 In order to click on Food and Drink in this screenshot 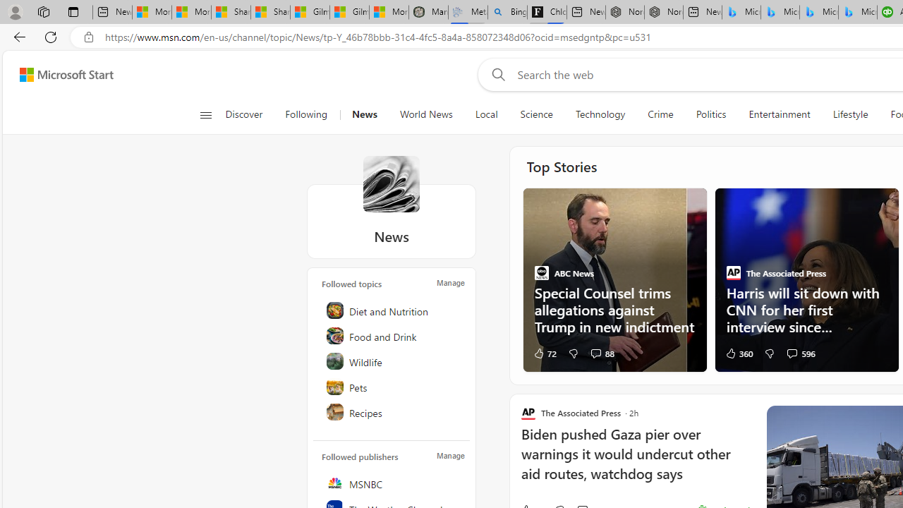, I will do `click(392, 336)`.